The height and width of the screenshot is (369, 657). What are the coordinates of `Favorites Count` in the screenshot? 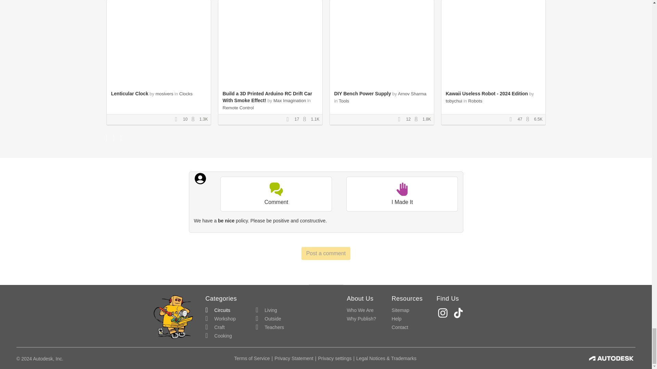 It's located at (178, 120).